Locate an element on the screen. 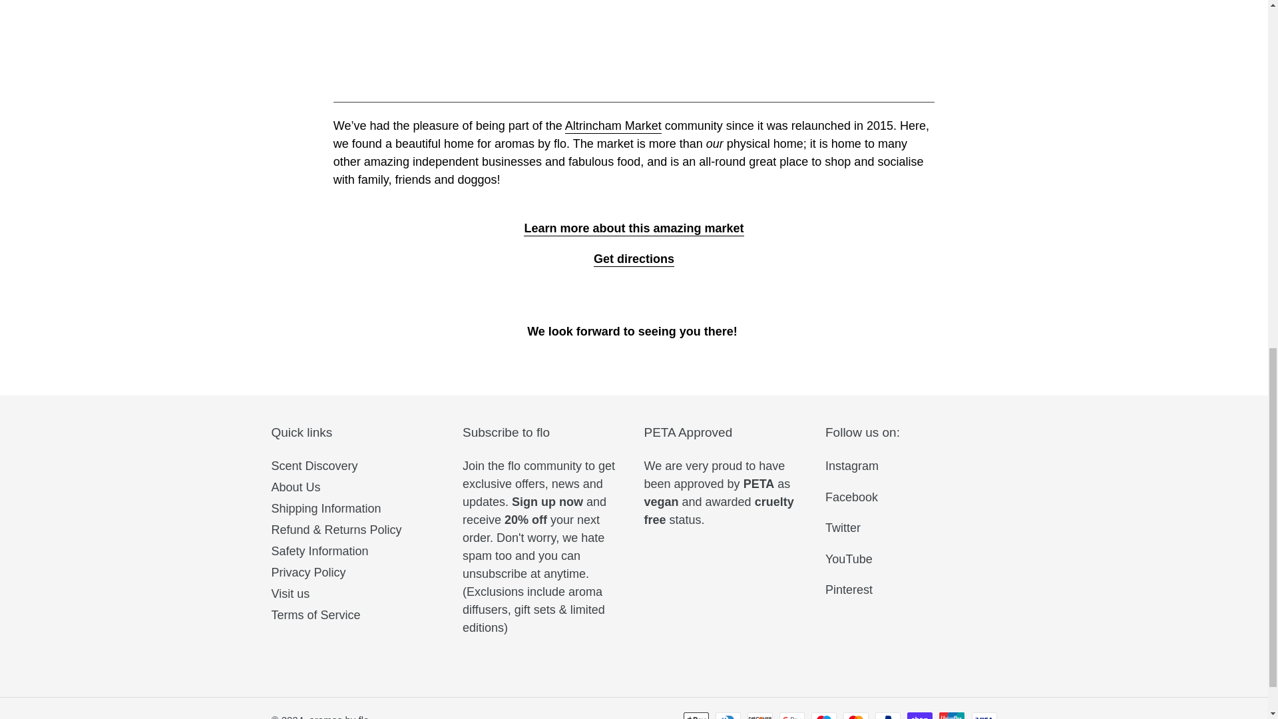 The width and height of the screenshot is (1278, 719). PETA is located at coordinates (759, 483).